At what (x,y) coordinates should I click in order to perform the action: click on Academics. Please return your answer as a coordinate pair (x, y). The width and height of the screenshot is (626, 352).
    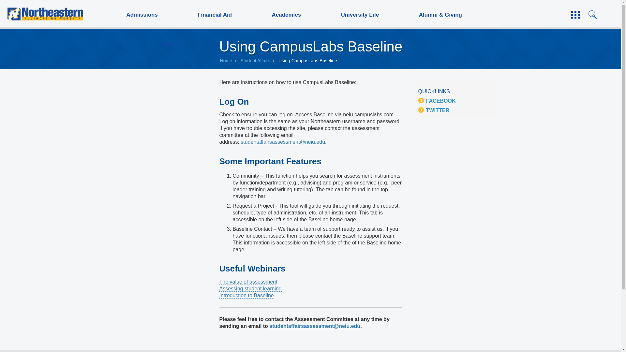
    Looking at the image, I should click on (286, 14).